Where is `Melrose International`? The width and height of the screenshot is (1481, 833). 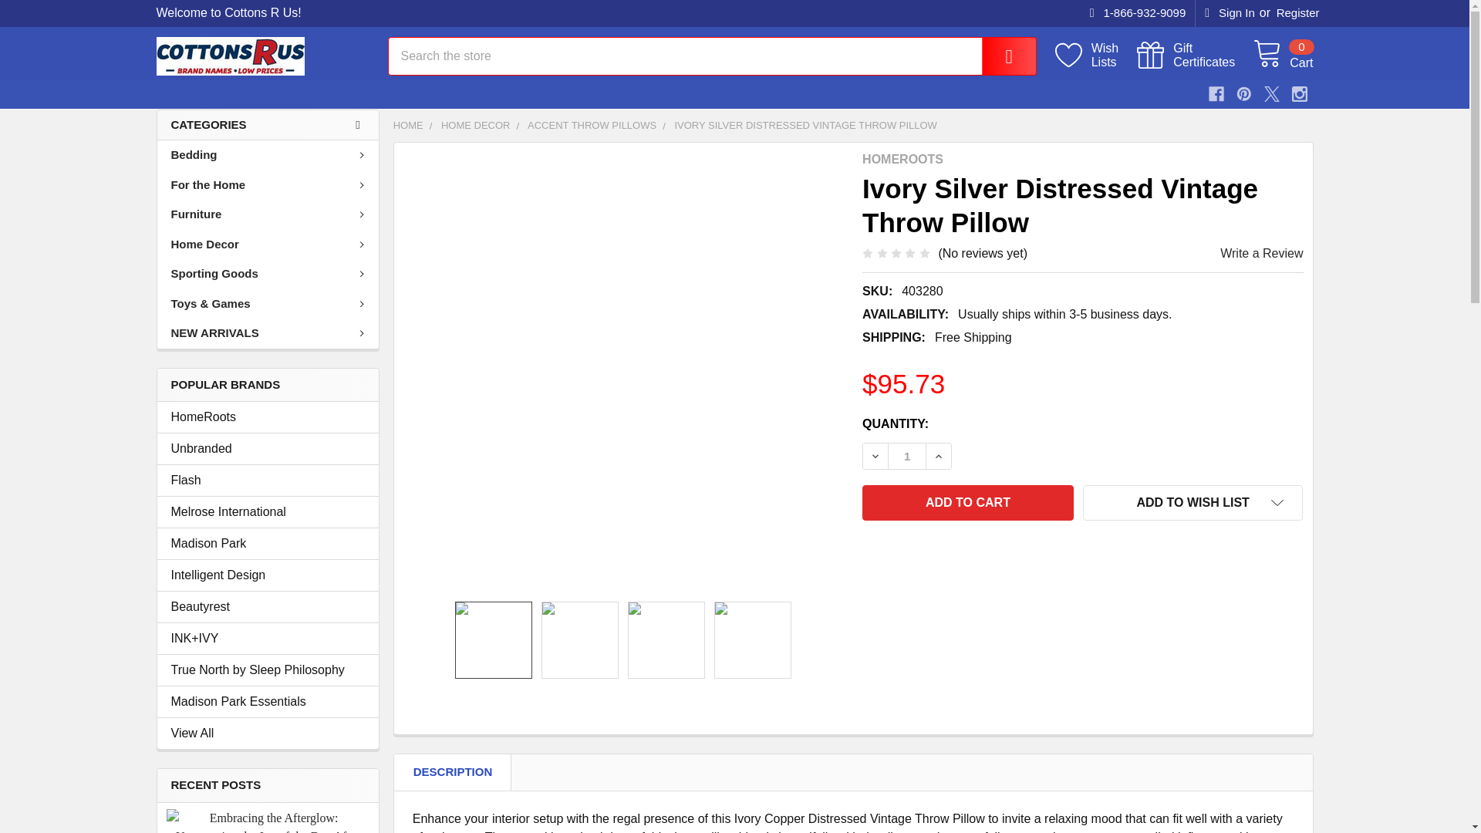
Melrose International is located at coordinates (1243, 94).